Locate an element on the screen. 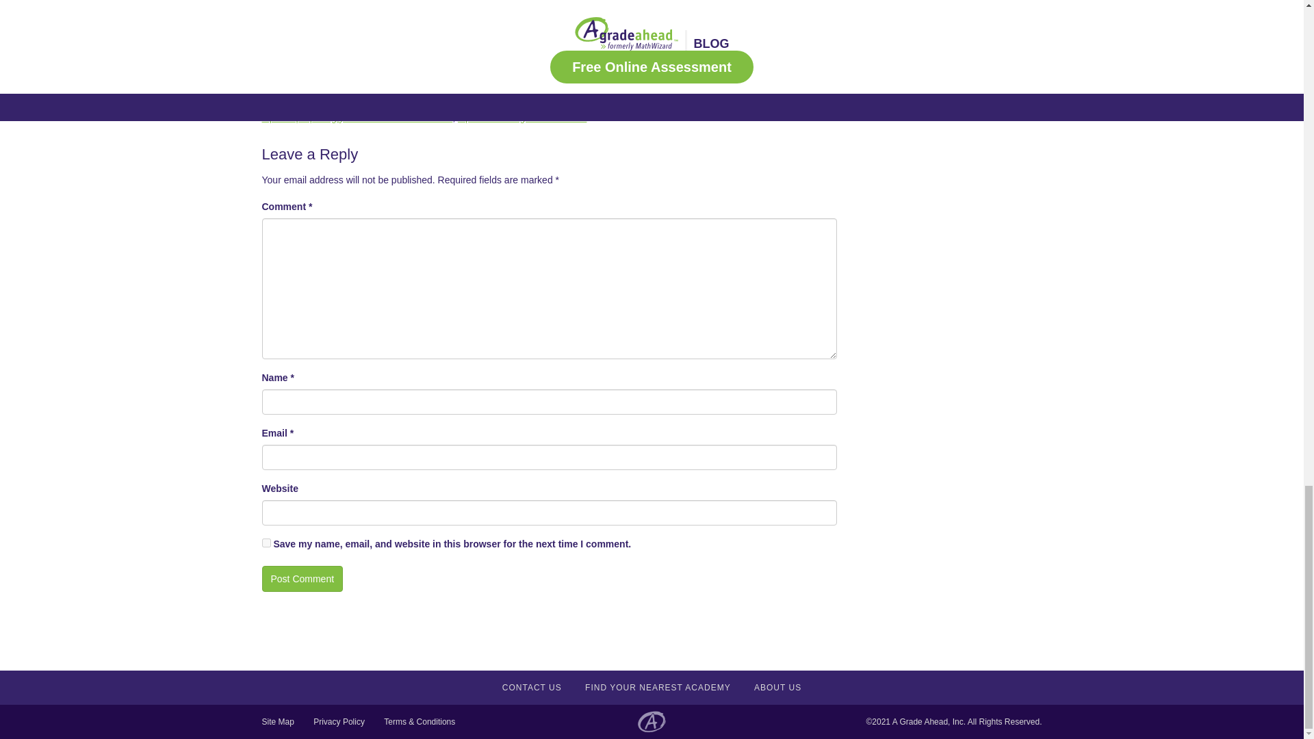 Image resolution: width=1314 pixels, height=739 pixels. Post Comment is located at coordinates (302, 579).